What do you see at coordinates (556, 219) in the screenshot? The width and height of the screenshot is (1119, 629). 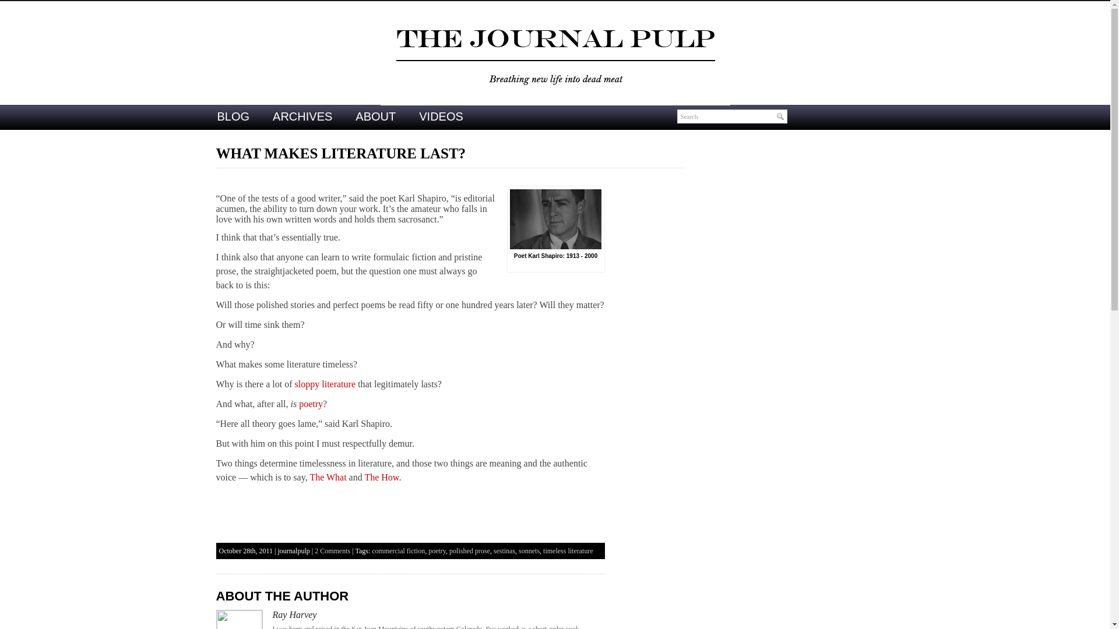 I see `karl-shapiro` at bounding box center [556, 219].